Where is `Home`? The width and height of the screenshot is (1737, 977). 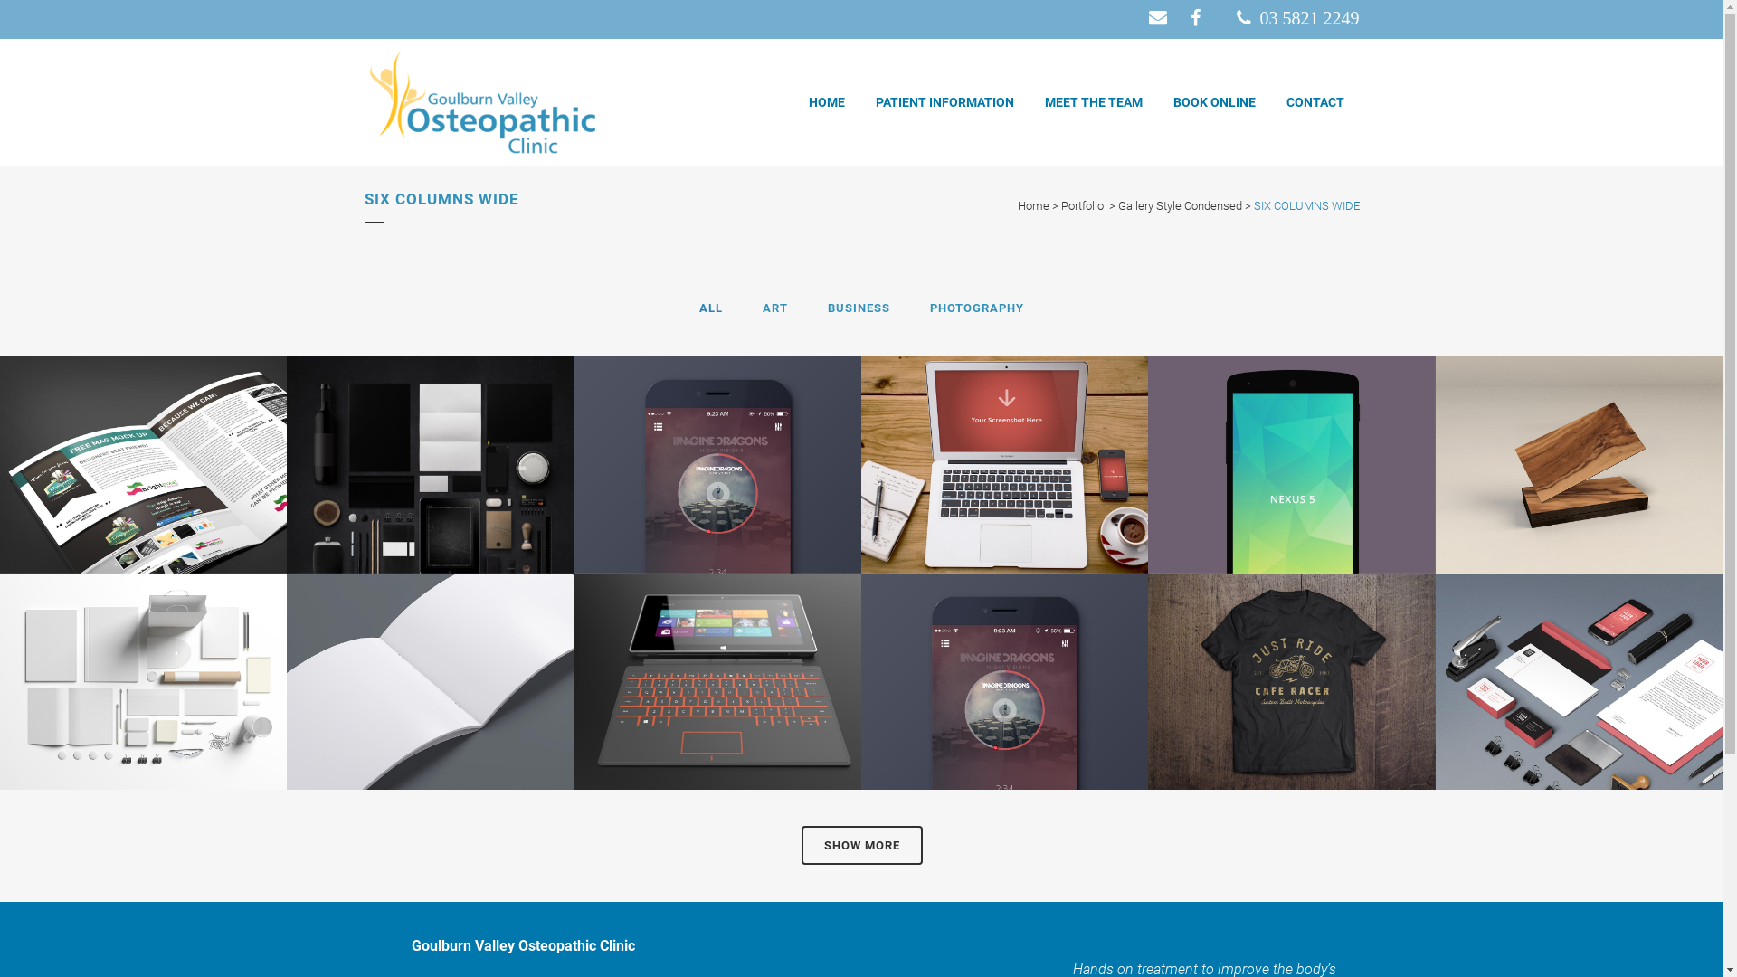
Home is located at coordinates (1033, 206).